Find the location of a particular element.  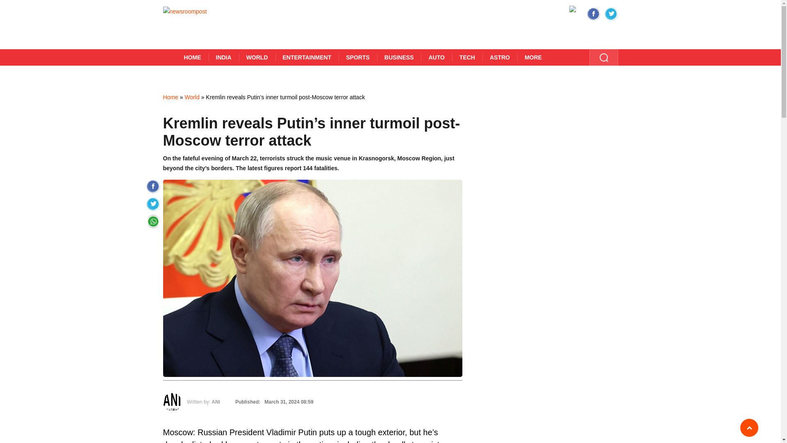

ASTRO is located at coordinates (499, 57).